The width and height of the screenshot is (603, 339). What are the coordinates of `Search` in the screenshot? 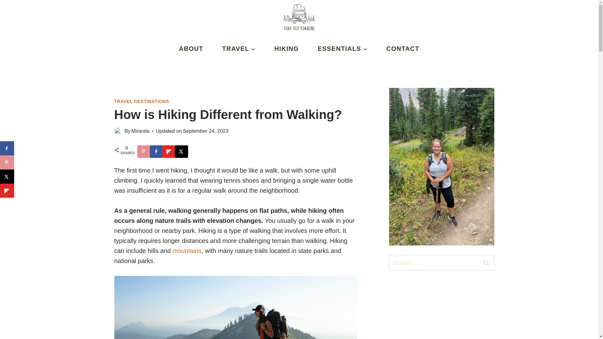 It's located at (486, 262).